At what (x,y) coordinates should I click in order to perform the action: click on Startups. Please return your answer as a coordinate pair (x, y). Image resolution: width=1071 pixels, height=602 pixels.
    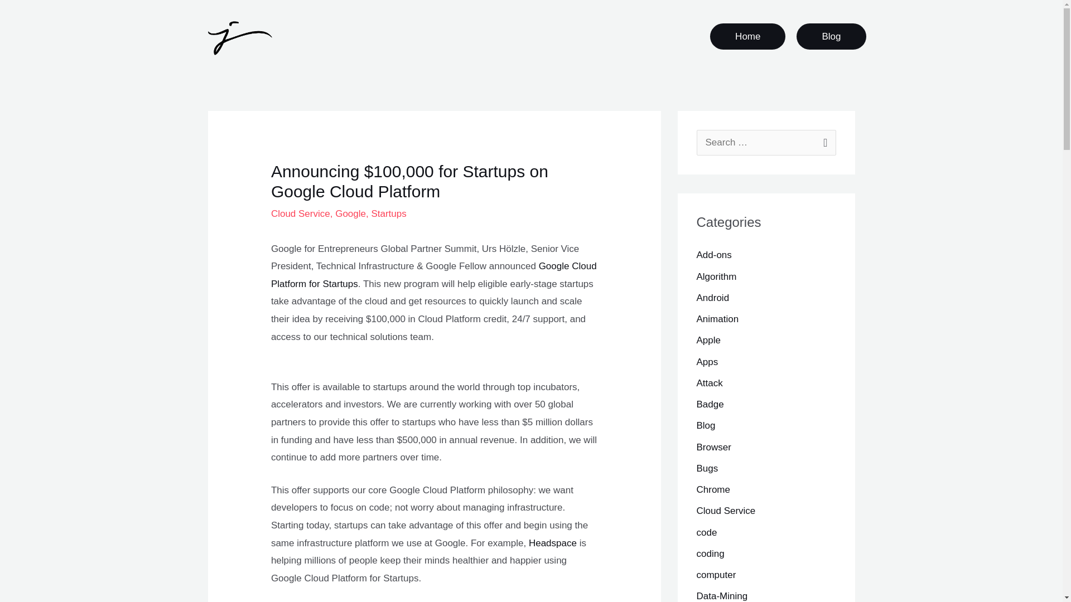
    Looking at the image, I should click on (388, 213).